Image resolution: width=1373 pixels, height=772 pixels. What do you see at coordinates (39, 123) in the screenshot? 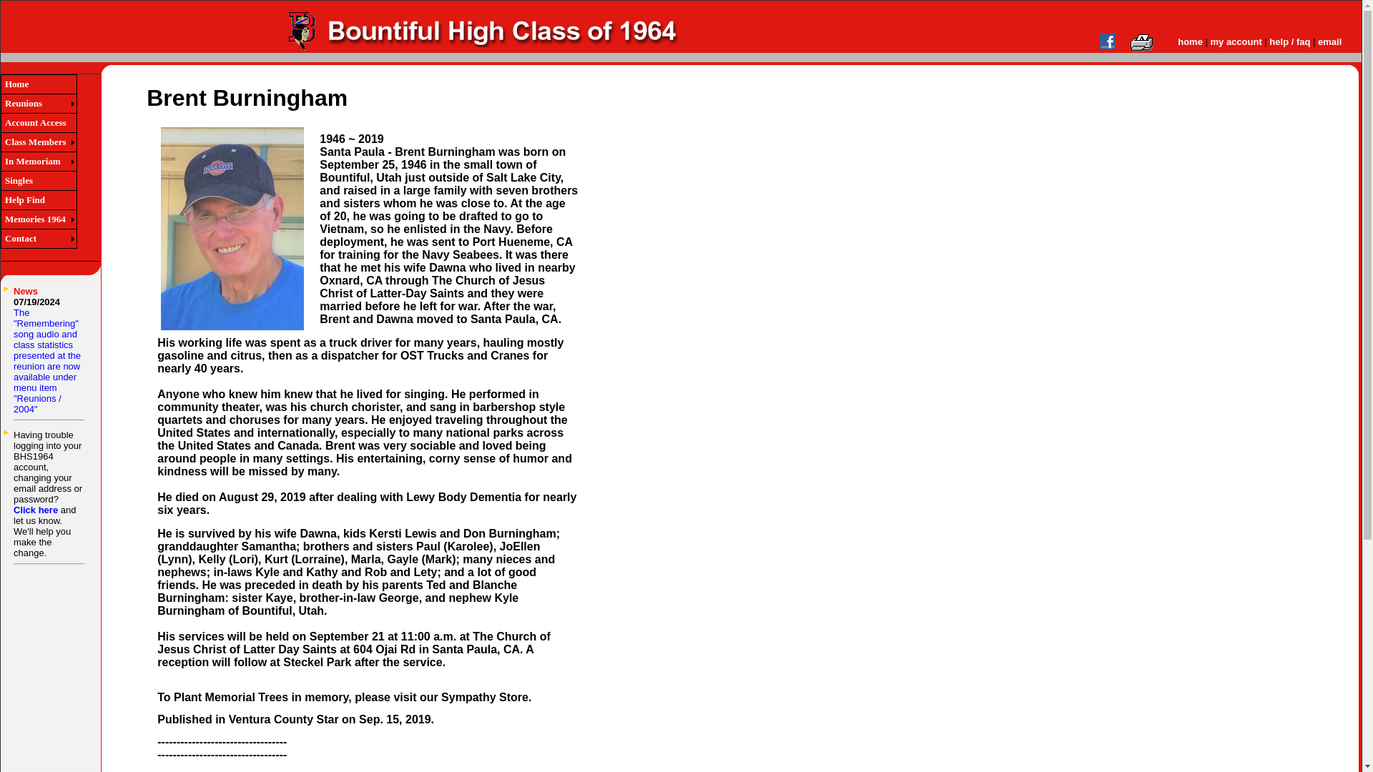
I see `Account Access` at bounding box center [39, 123].